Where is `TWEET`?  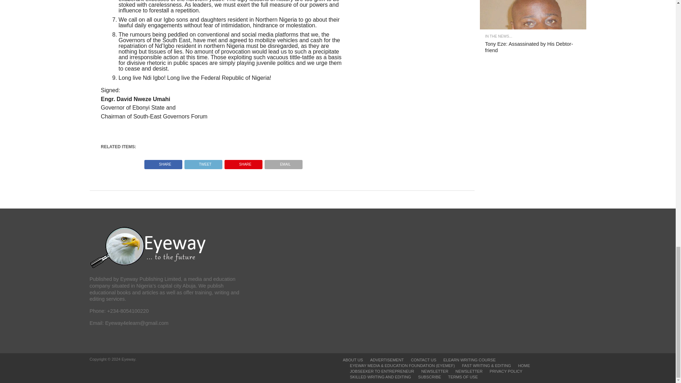
TWEET is located at coordinates (203, 162).